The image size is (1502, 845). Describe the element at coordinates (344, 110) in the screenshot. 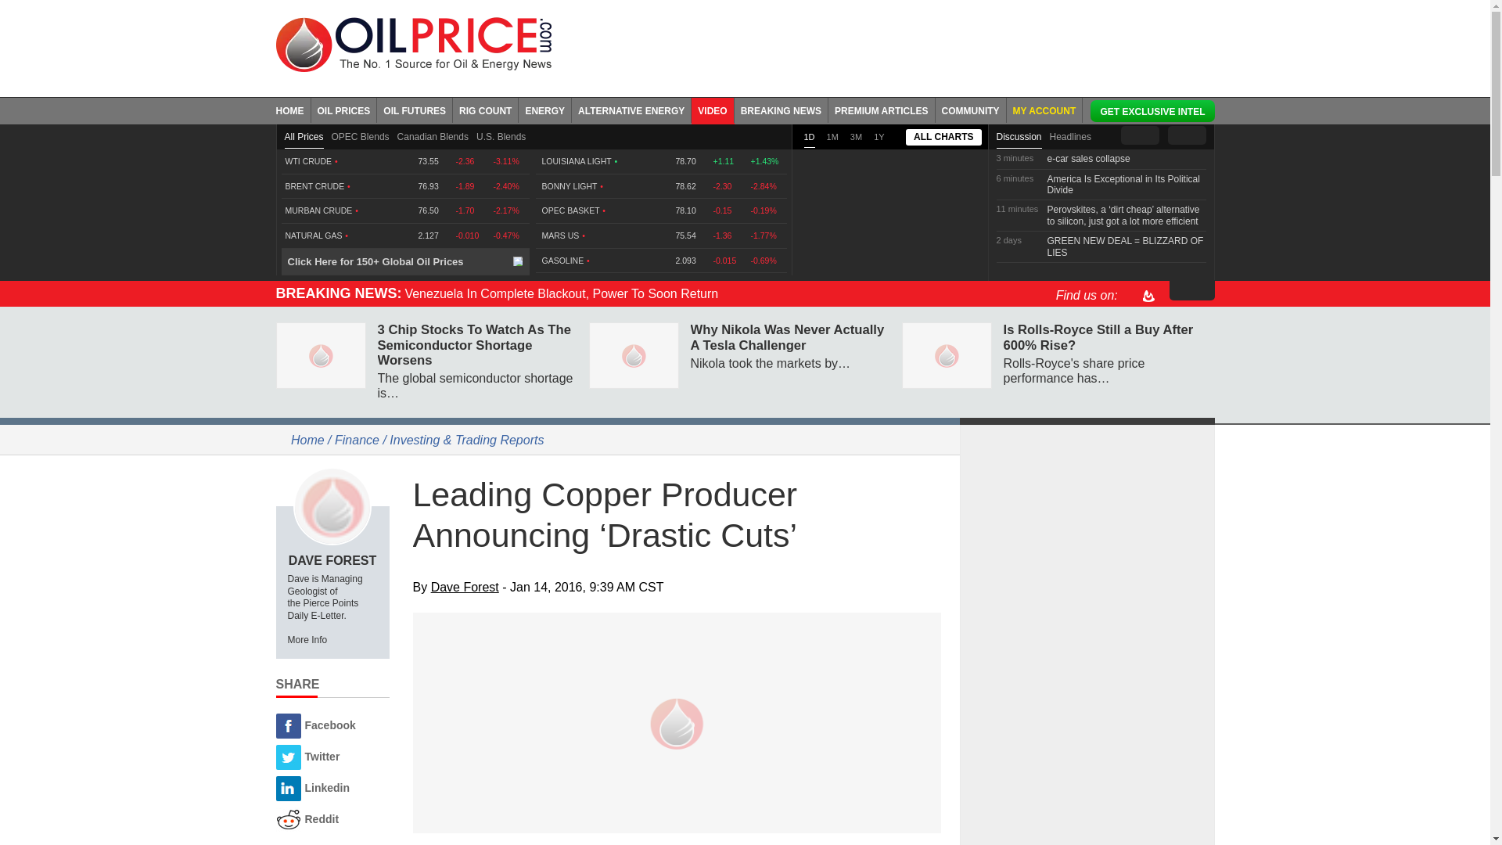

I see `OIL PRICES` at that location.